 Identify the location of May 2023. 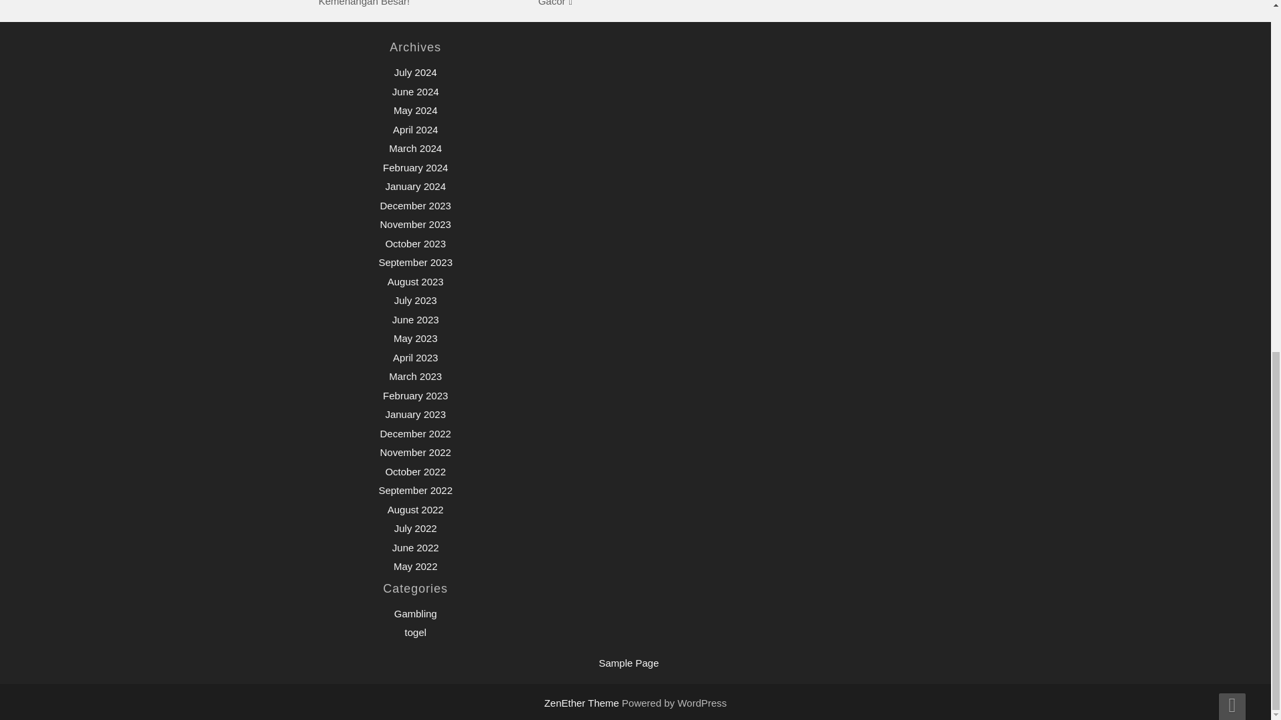
(415, 338).